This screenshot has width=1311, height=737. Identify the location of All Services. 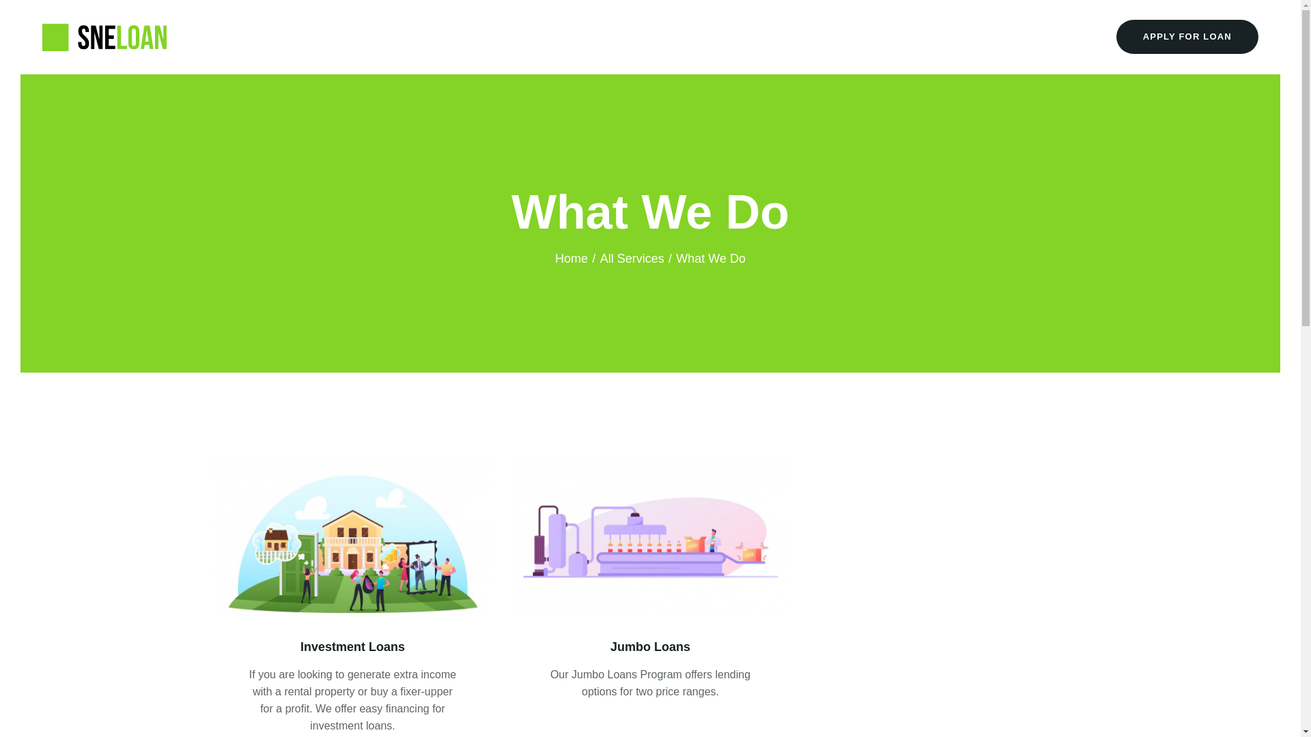
(632, 258).